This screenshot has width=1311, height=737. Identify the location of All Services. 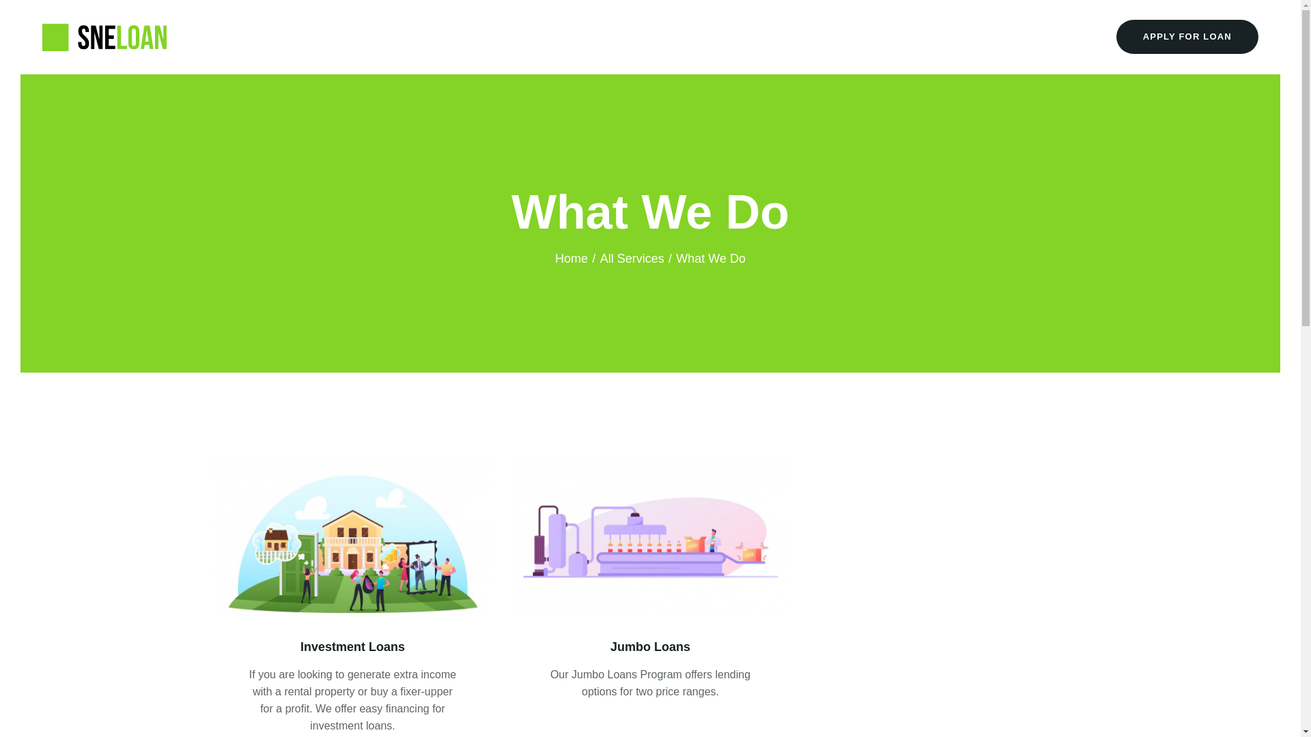
(632, 258).